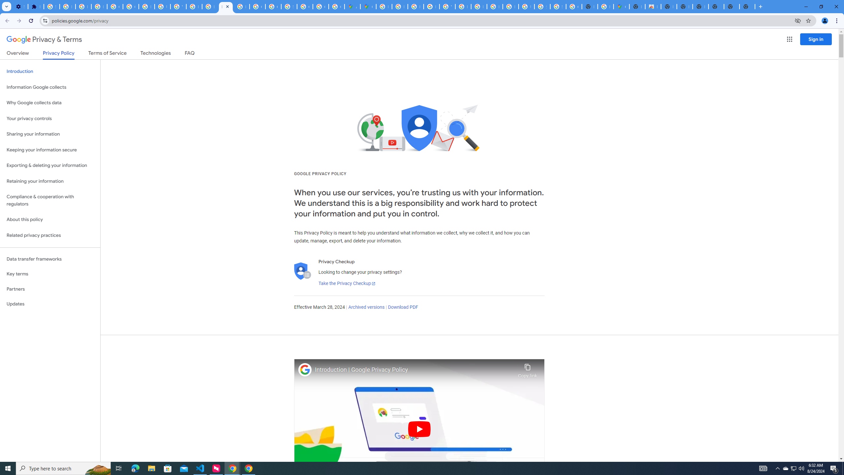 The height and width of the screenshot is (475, 844). I want to click on Related privacy practices, so click(50, 235).